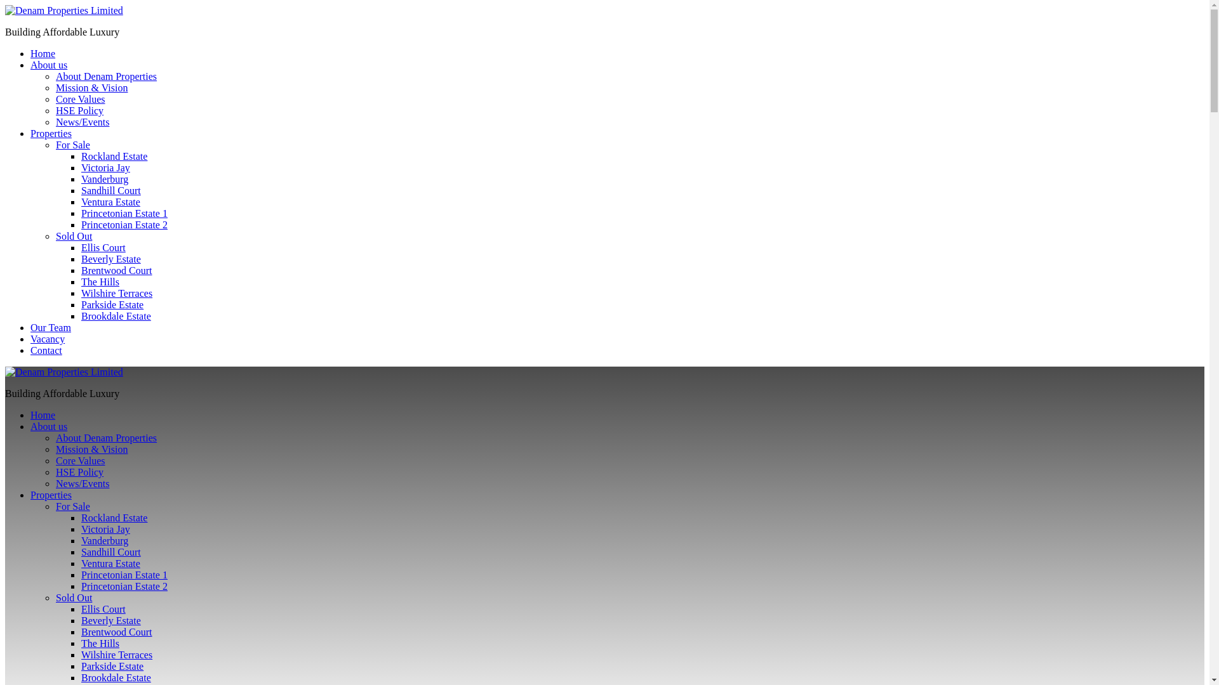 The width and height of the screenshot is (1219, 685). What do you see at coordinates (80, 472) in the screenshot?
I see `HSE Policy` at bounding box center [80, 472].